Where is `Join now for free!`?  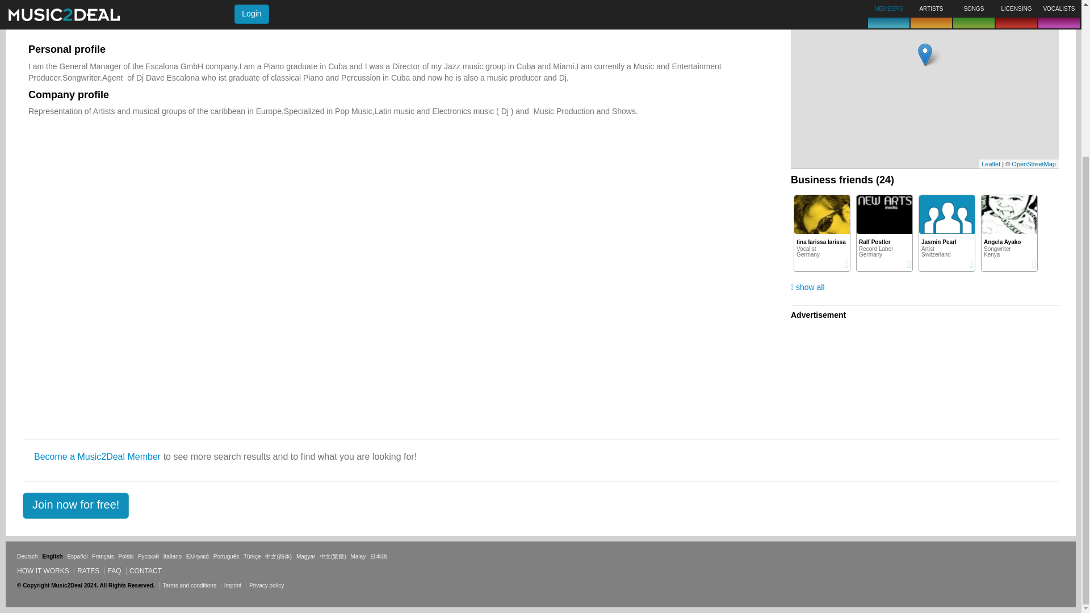
Join now for free! is located at coordinates (76, 505).